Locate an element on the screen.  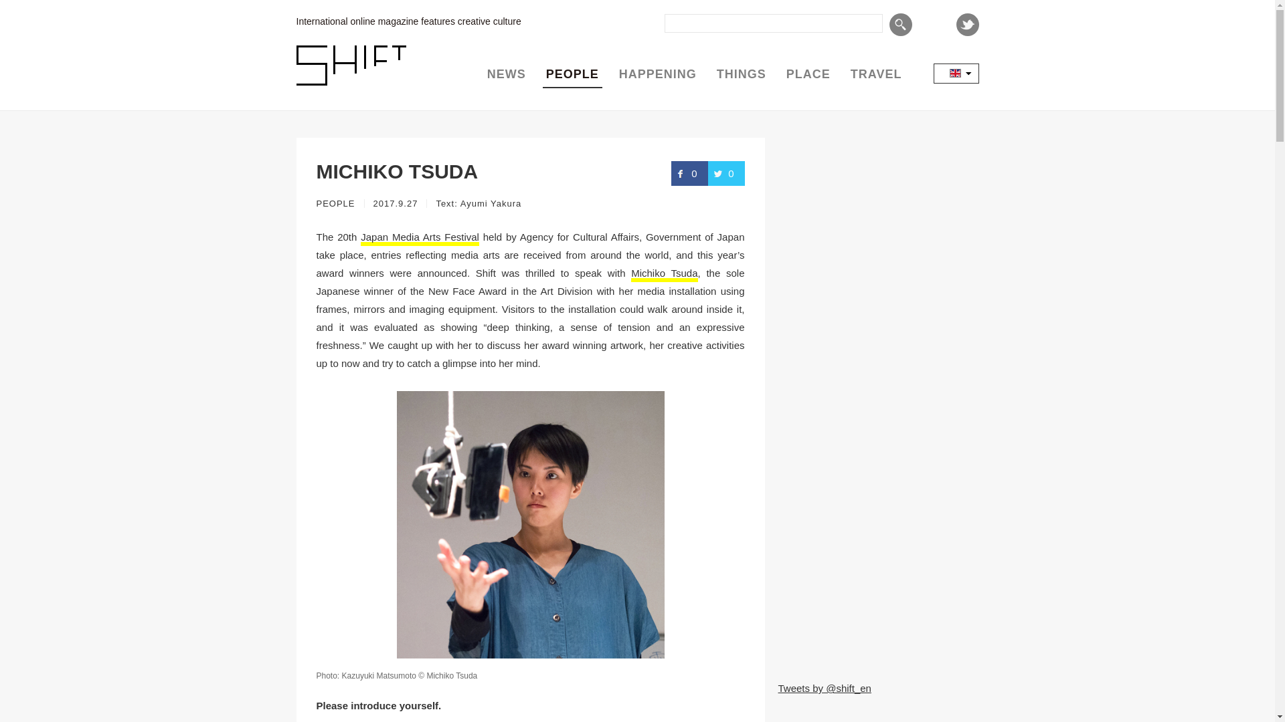
HAPPENING is located at coordinates (658, 74).